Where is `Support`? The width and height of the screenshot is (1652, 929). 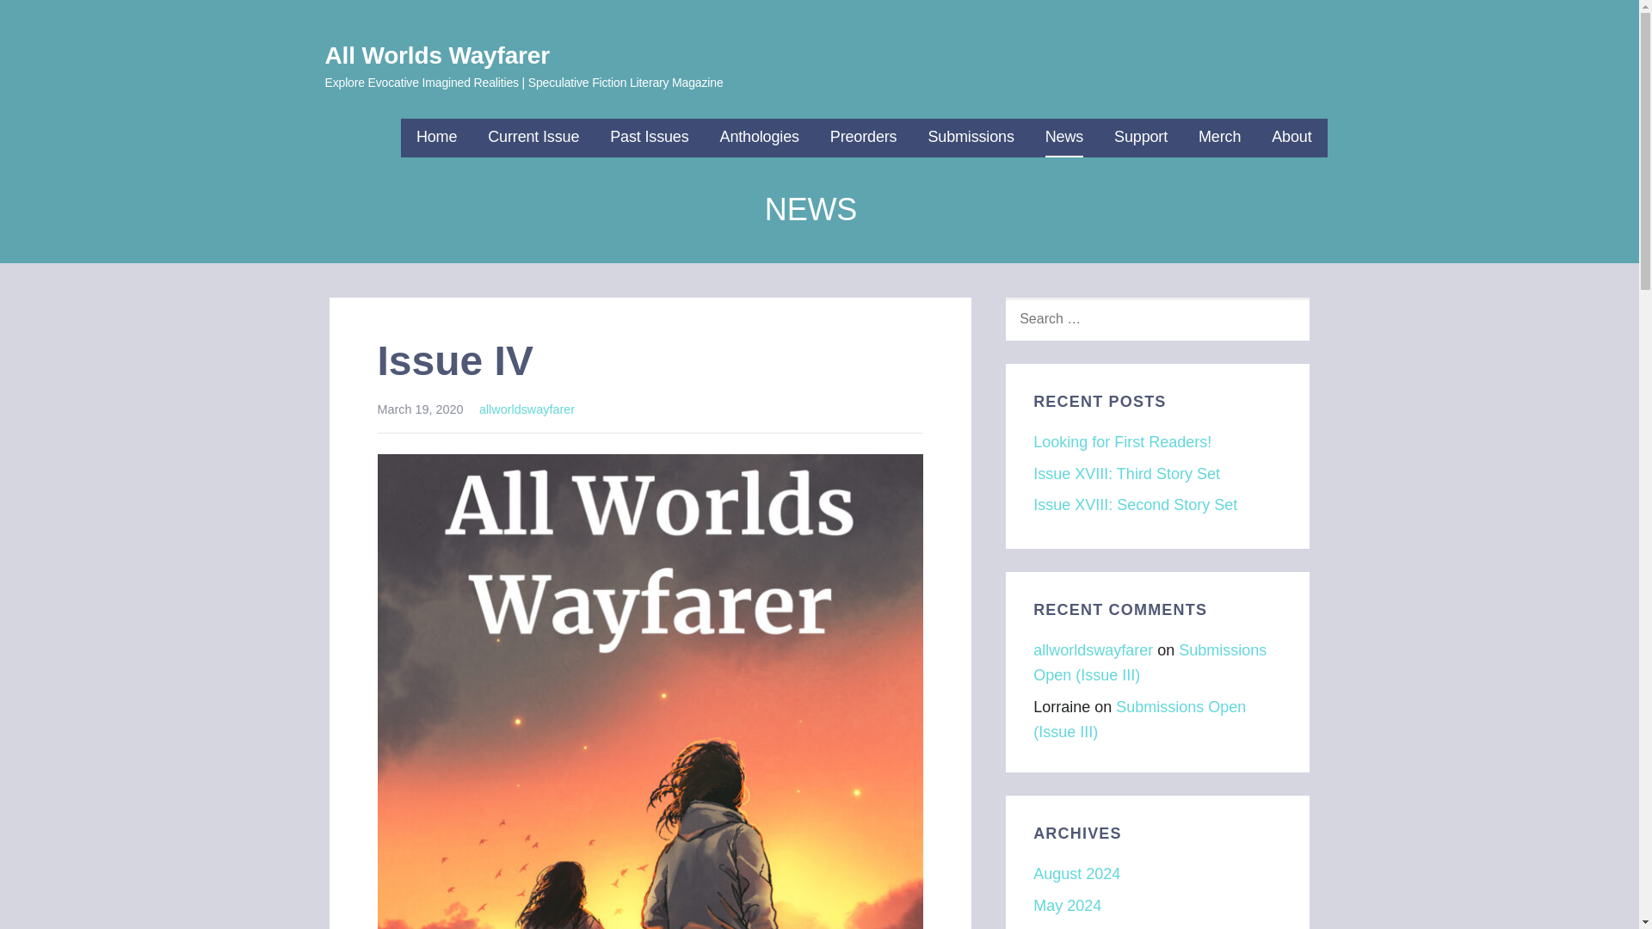
Support is located at coordinates (1141, 138).